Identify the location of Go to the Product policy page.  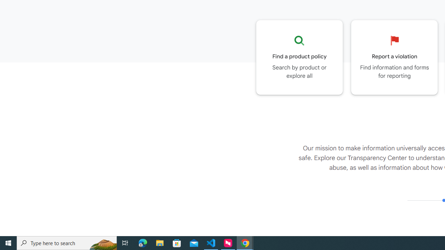
(299, 57).